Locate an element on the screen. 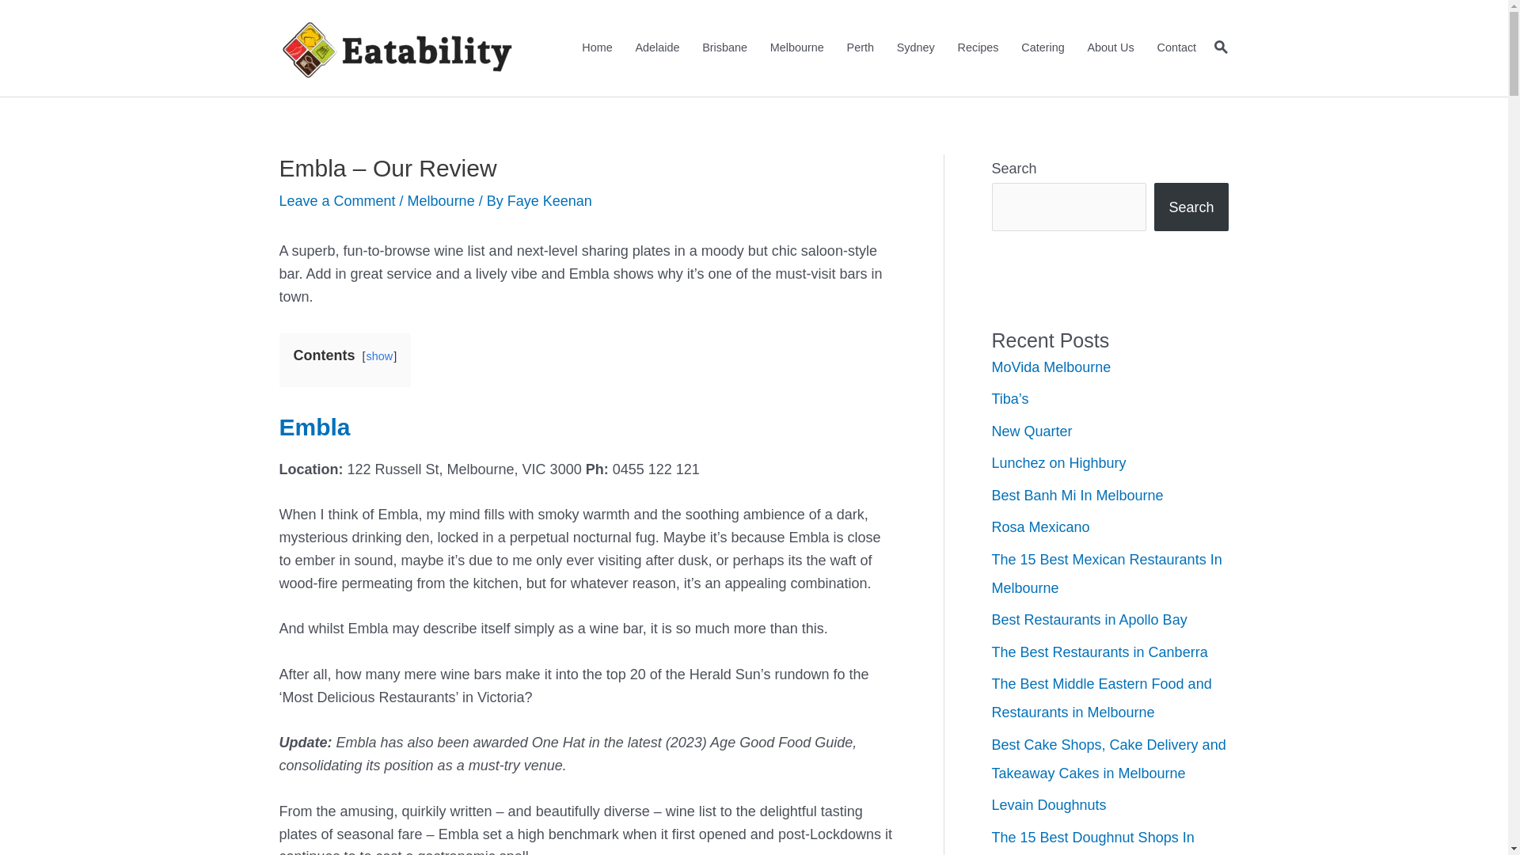  Perth is located at coordinates (860, 48).